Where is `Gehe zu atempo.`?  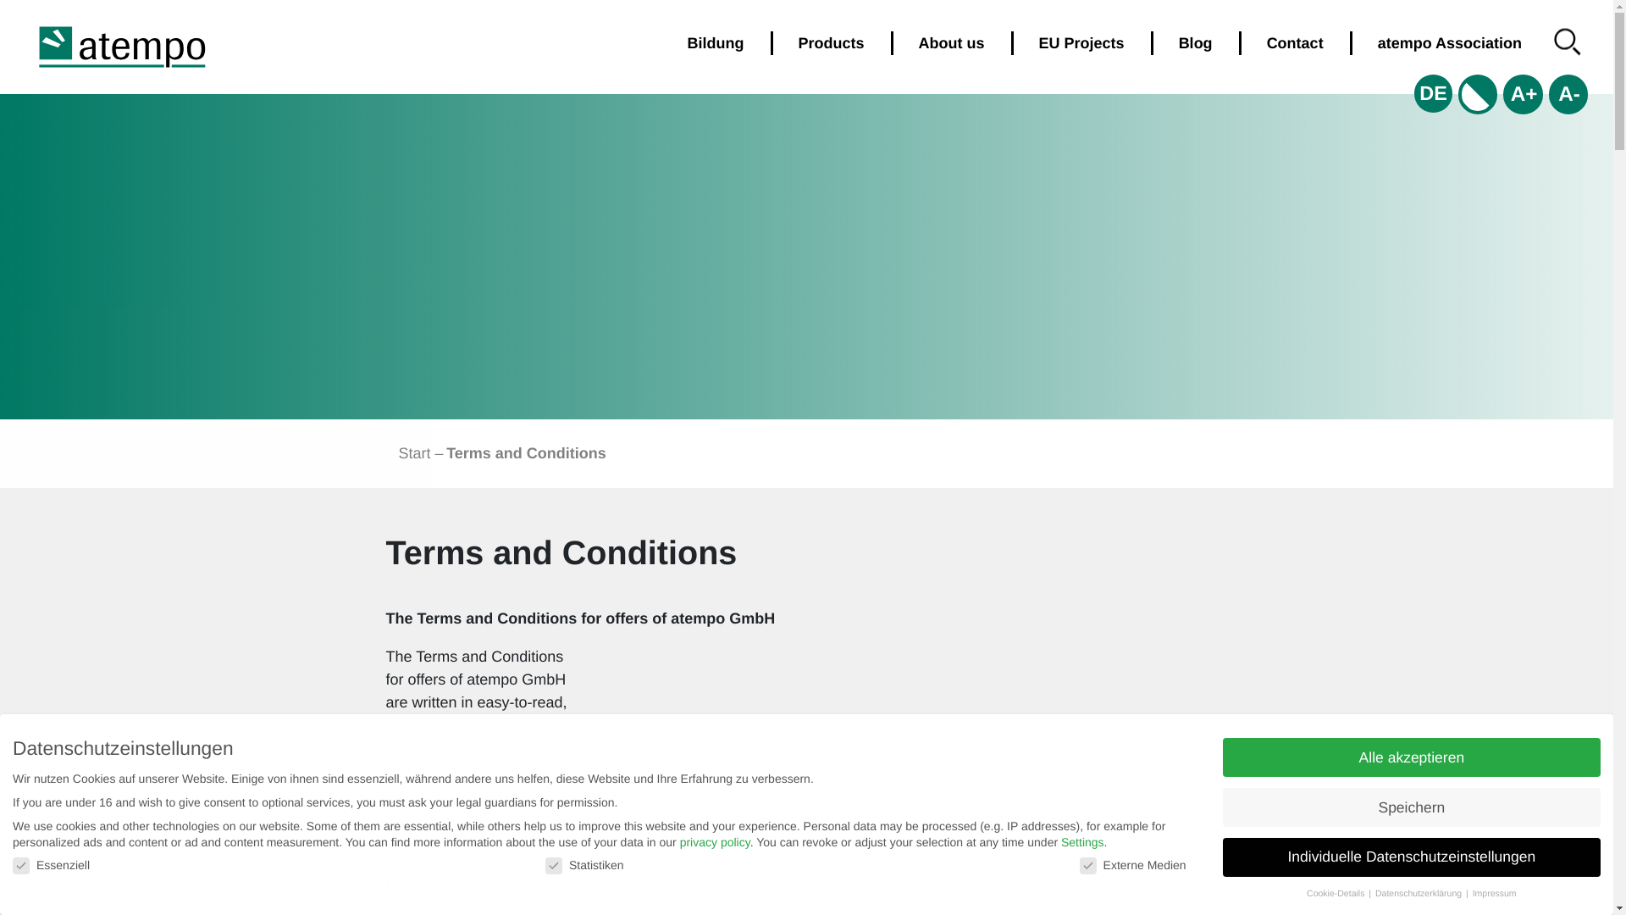
Gehe zu atempo. is located at coordinates (414, 452).